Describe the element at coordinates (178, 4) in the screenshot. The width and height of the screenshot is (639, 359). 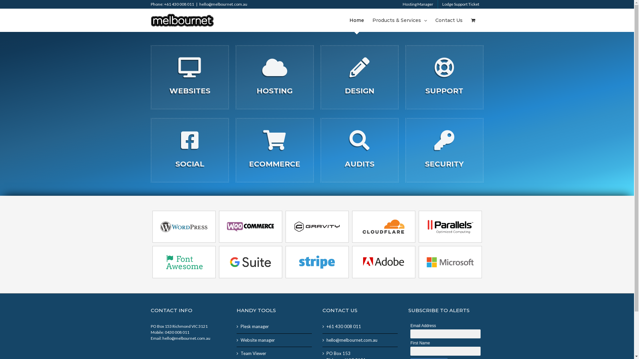
I see `+61 430 008 011` at that location.